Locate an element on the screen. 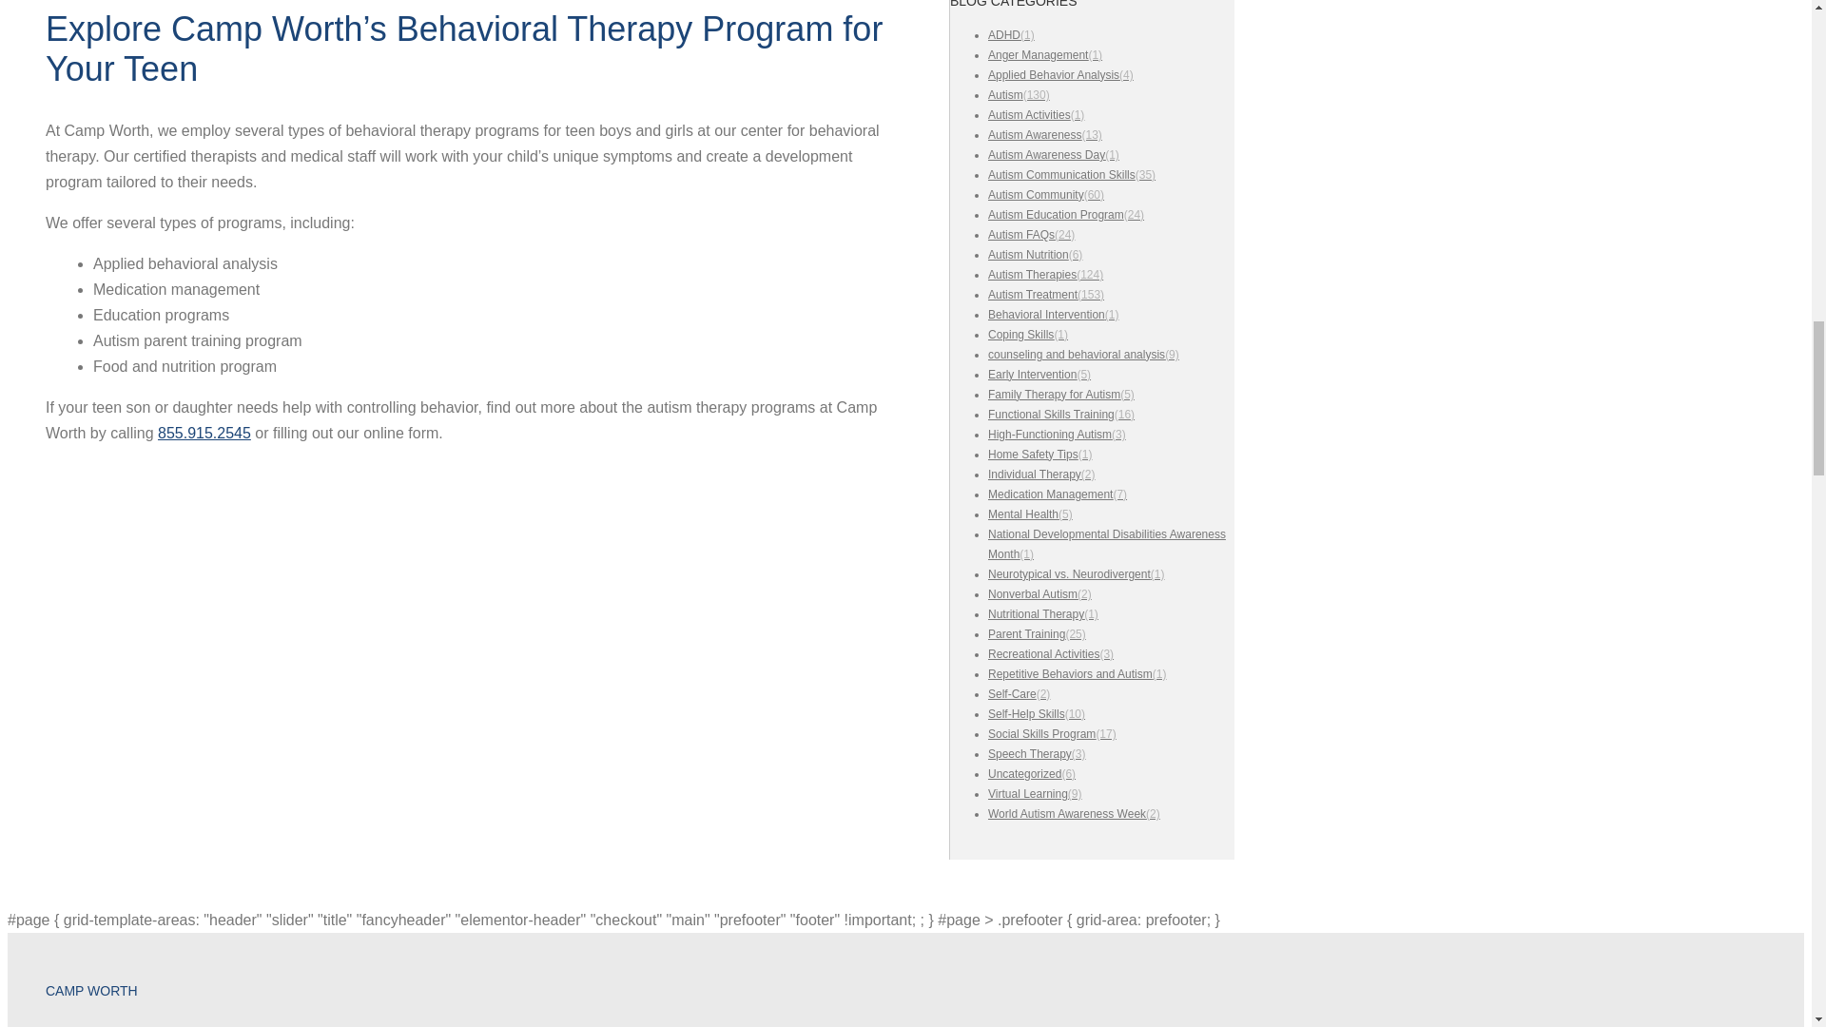 This screenshot has height=1027, width=1826. View all posts filed under Autism Activities is located at coordinates (1036, 115).